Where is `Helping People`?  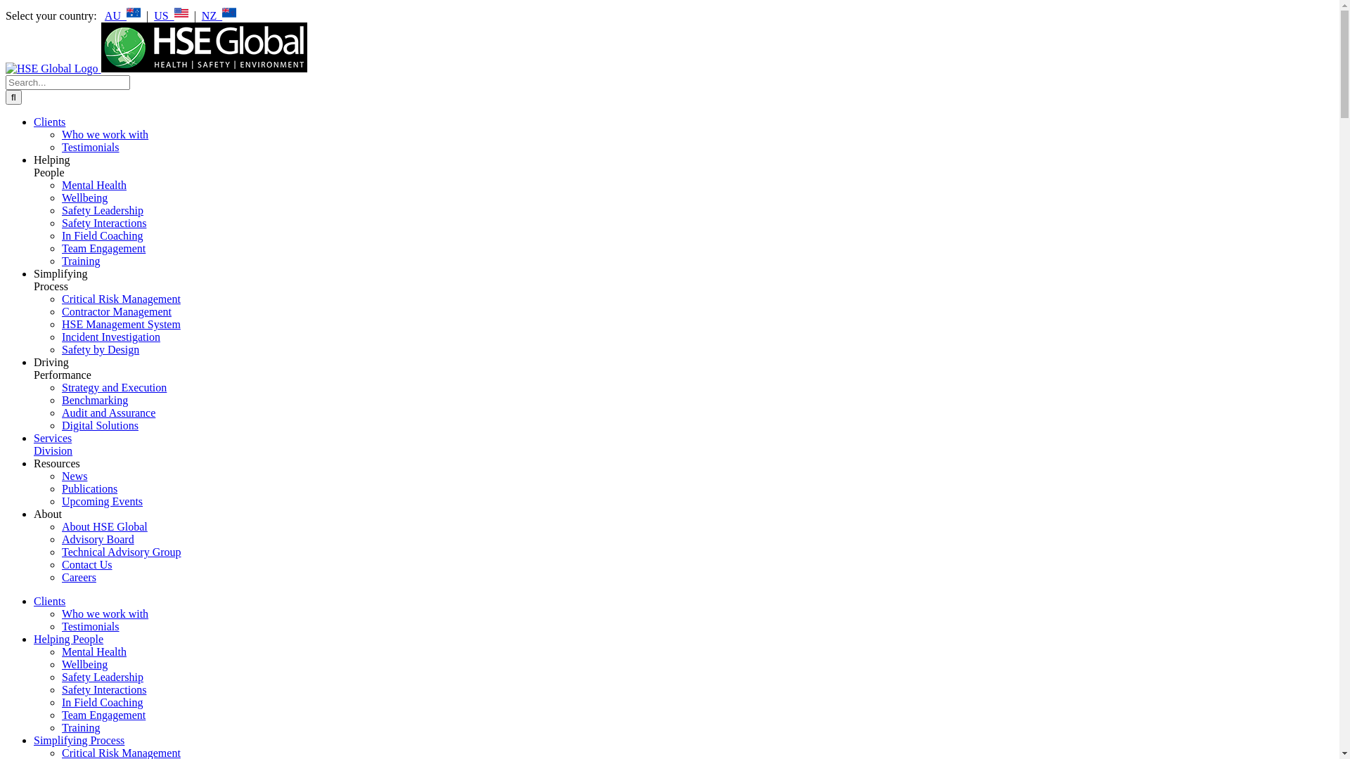 Helping People is located at coordinates (69, 640).